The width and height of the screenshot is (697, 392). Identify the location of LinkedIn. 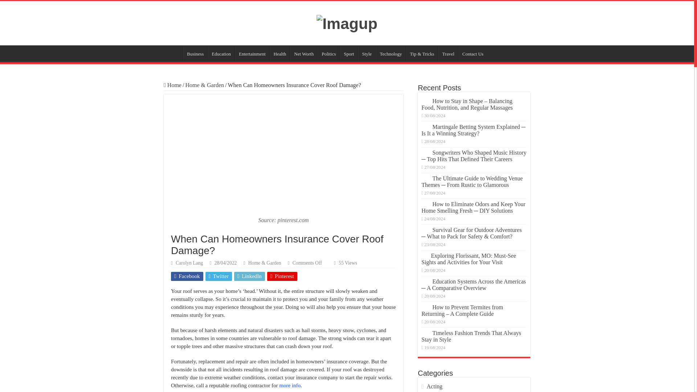
(249, 277).